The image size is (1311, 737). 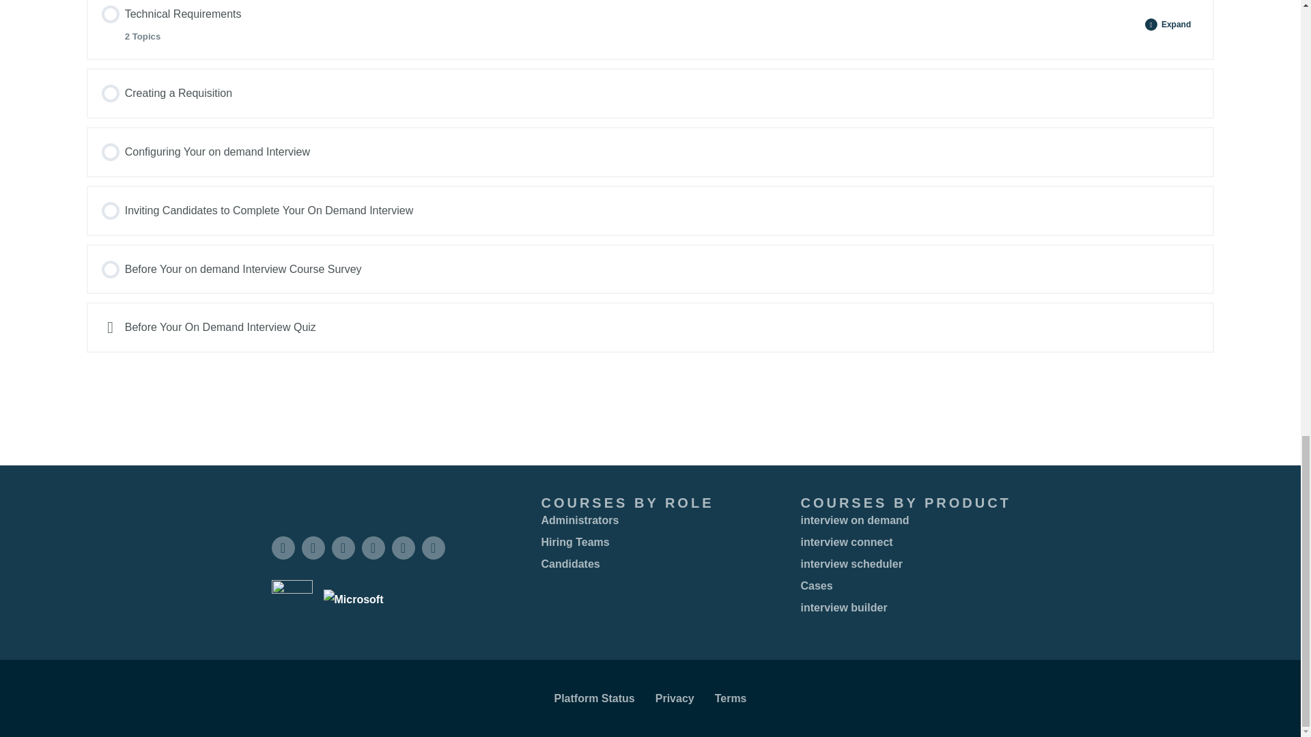 I want to click on Configuring Your on demand Interview, so click(x=650, y=93).